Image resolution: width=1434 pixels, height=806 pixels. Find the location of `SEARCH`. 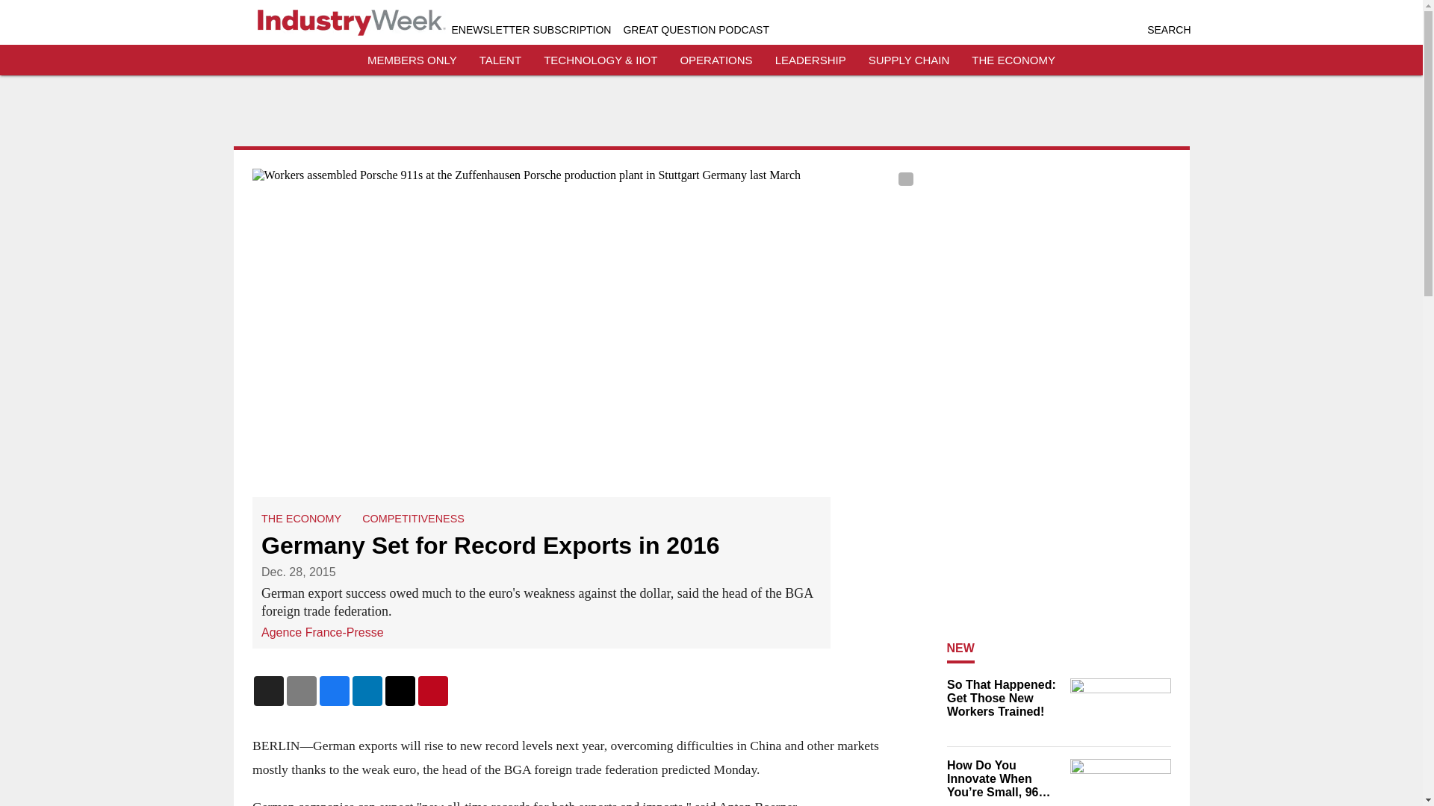

SEARCH is located at coordinates (1168, 30).